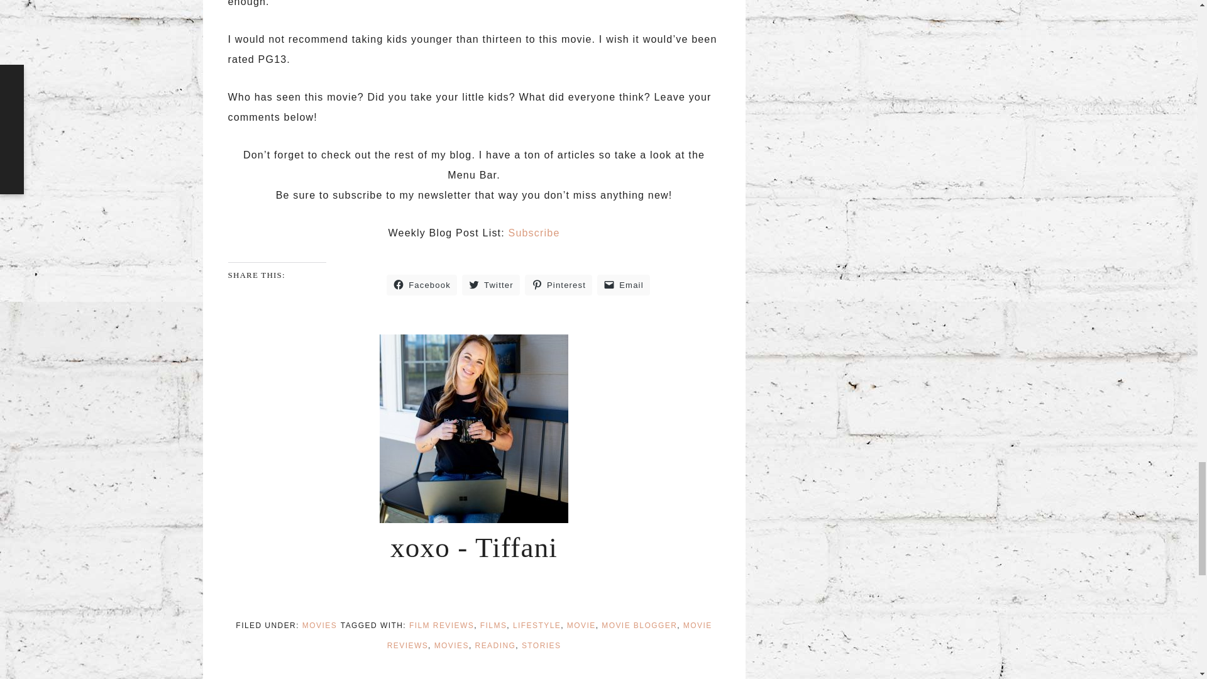 Image resolution: width=1207 pixels, height=679 pixels. What do you see at coordinates (558, 285) in the screenshot?
I see `Pinterest` at bounding box center [558, 285].